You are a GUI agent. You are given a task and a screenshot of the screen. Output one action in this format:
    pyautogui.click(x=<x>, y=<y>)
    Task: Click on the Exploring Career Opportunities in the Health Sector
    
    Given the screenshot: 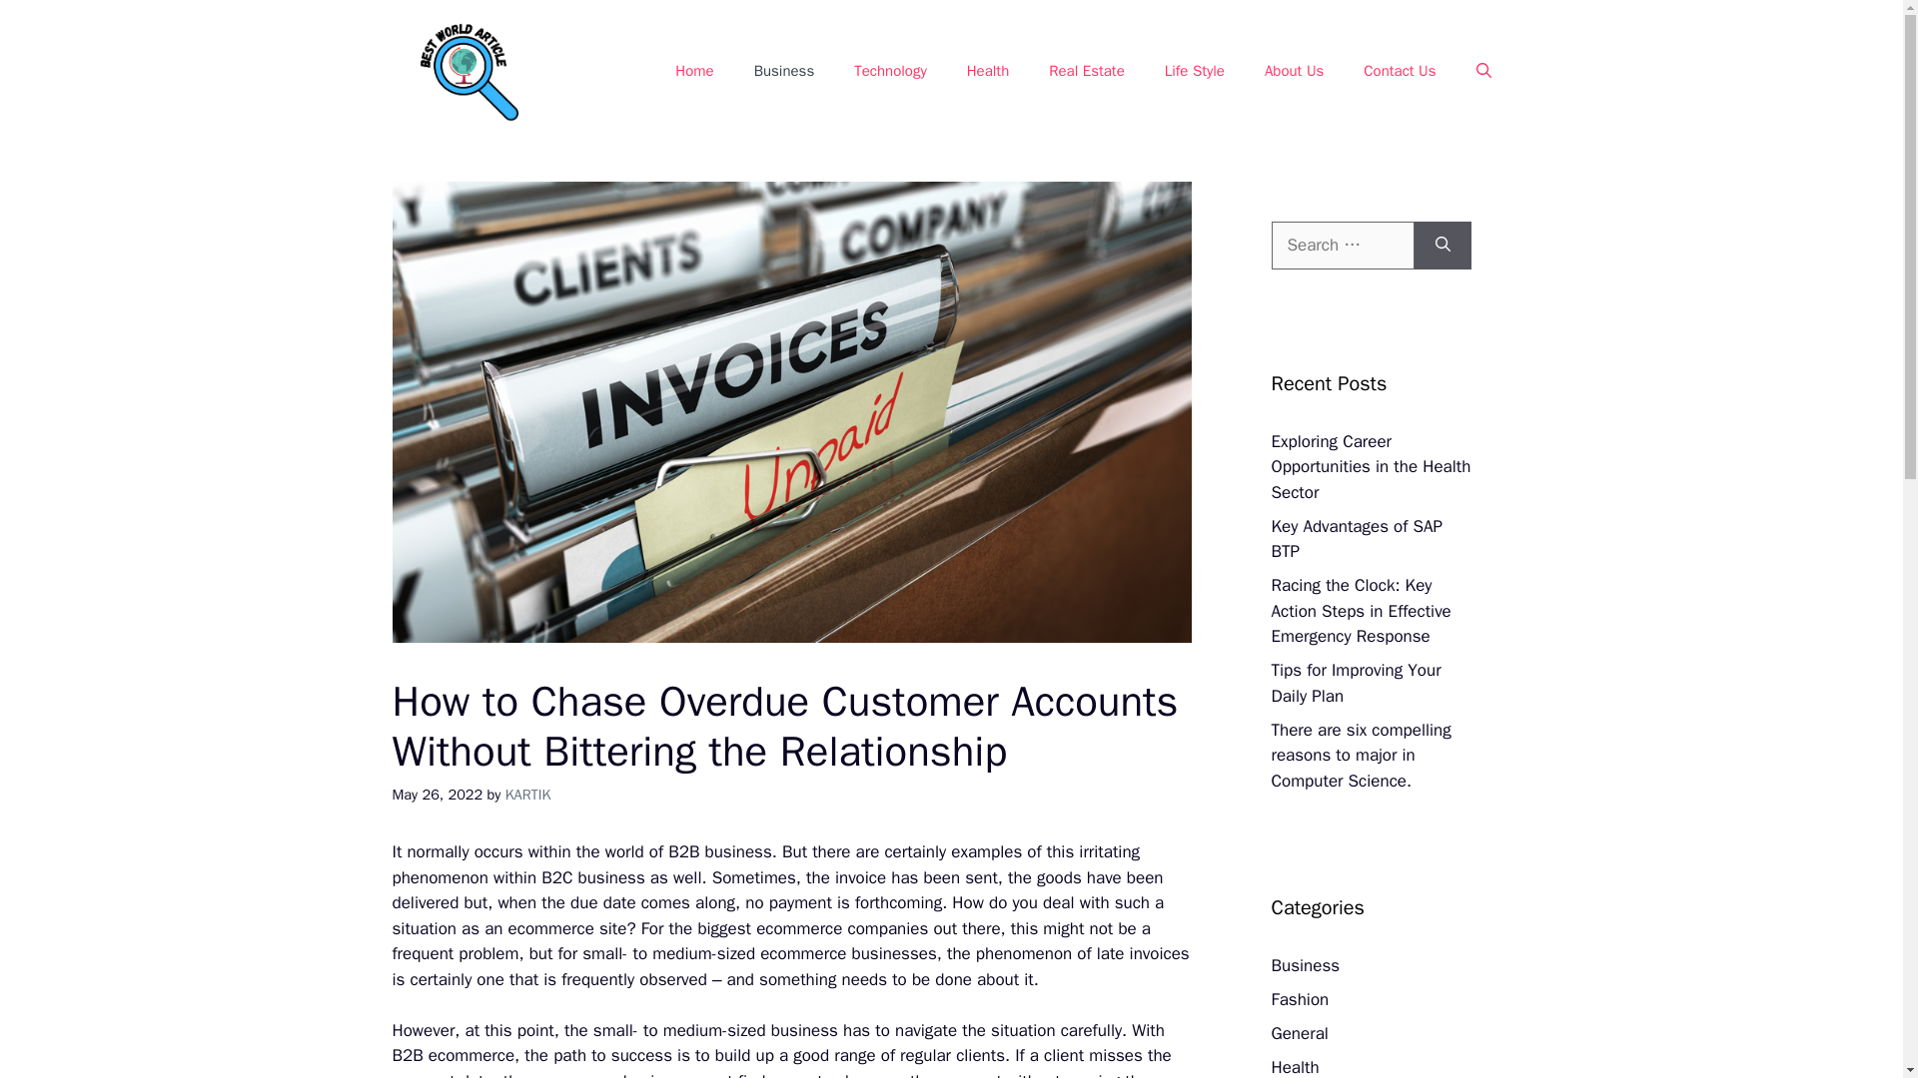 What is the action you would take?
    pyautogui.click(x=1371, y=467)
    